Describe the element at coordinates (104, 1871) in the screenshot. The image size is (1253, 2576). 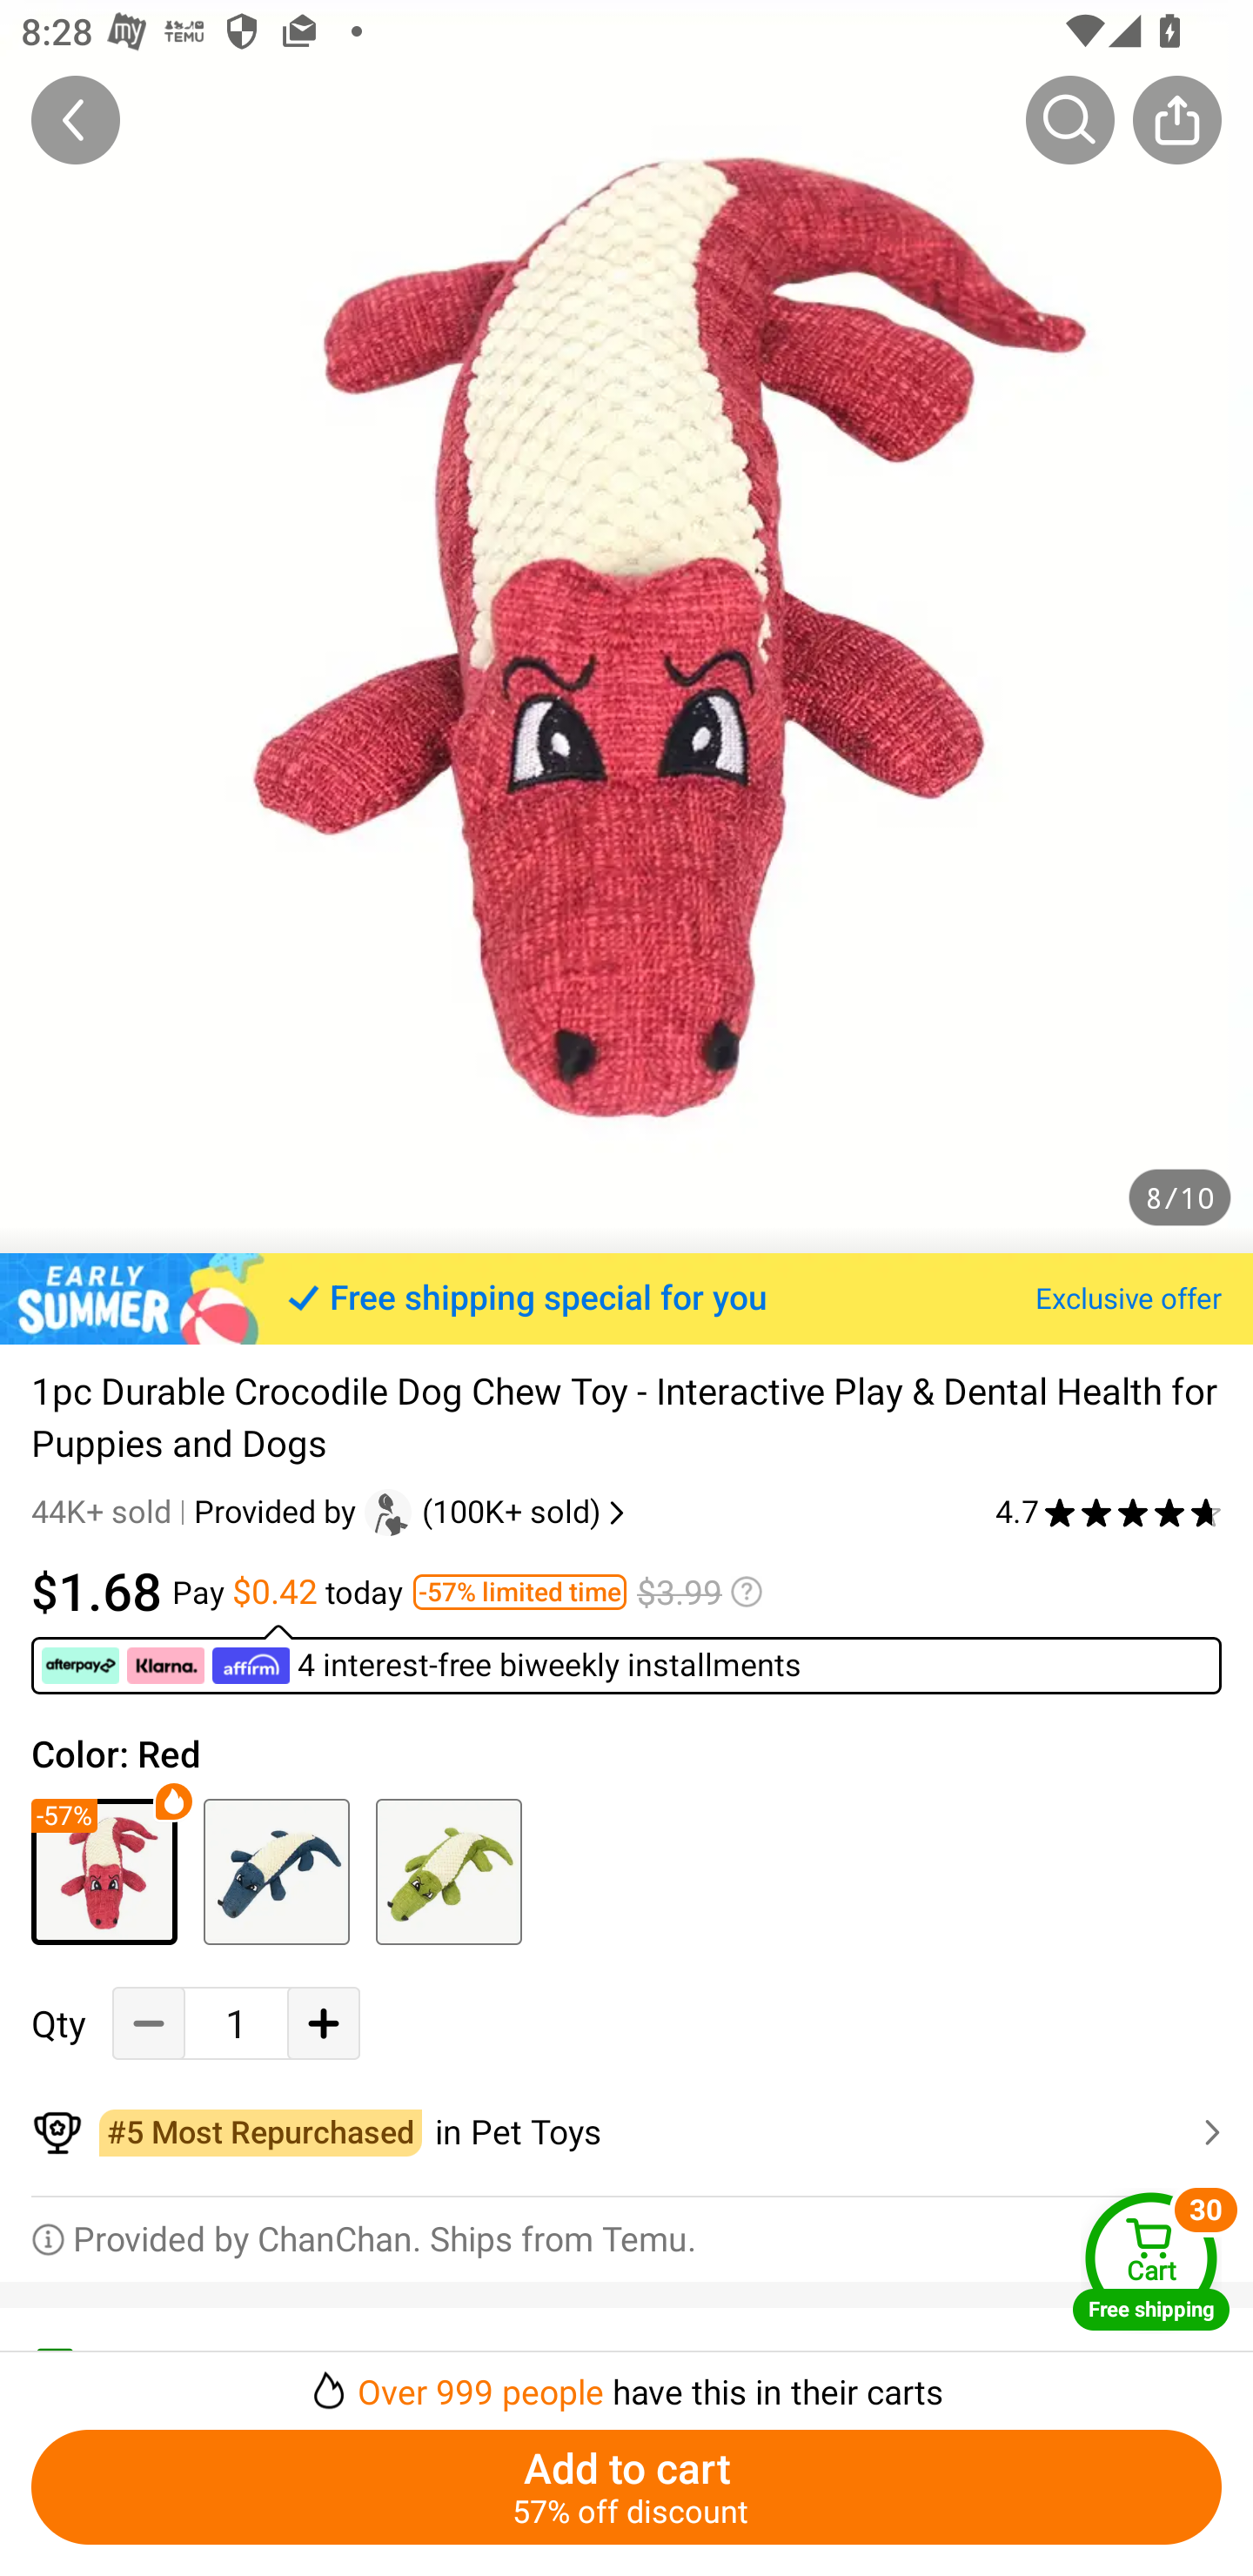
I see `Red -57%` at that location.